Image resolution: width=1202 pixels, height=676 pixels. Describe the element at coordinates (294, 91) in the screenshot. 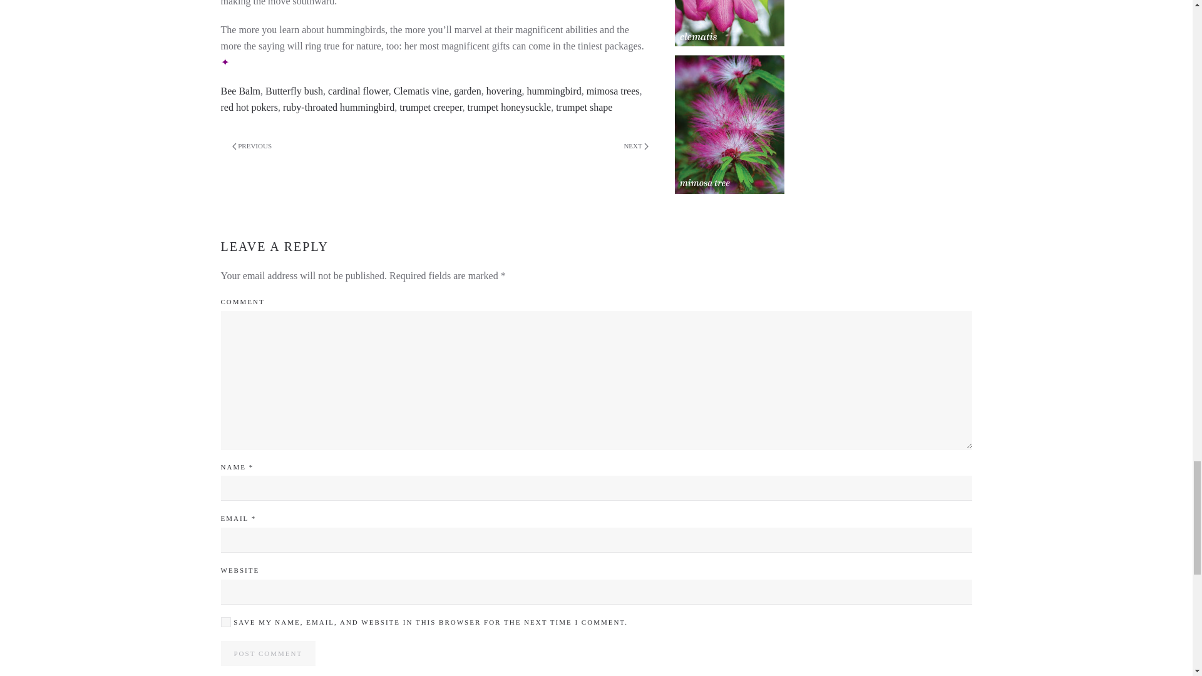

I see `Butterfly bush` at that location.